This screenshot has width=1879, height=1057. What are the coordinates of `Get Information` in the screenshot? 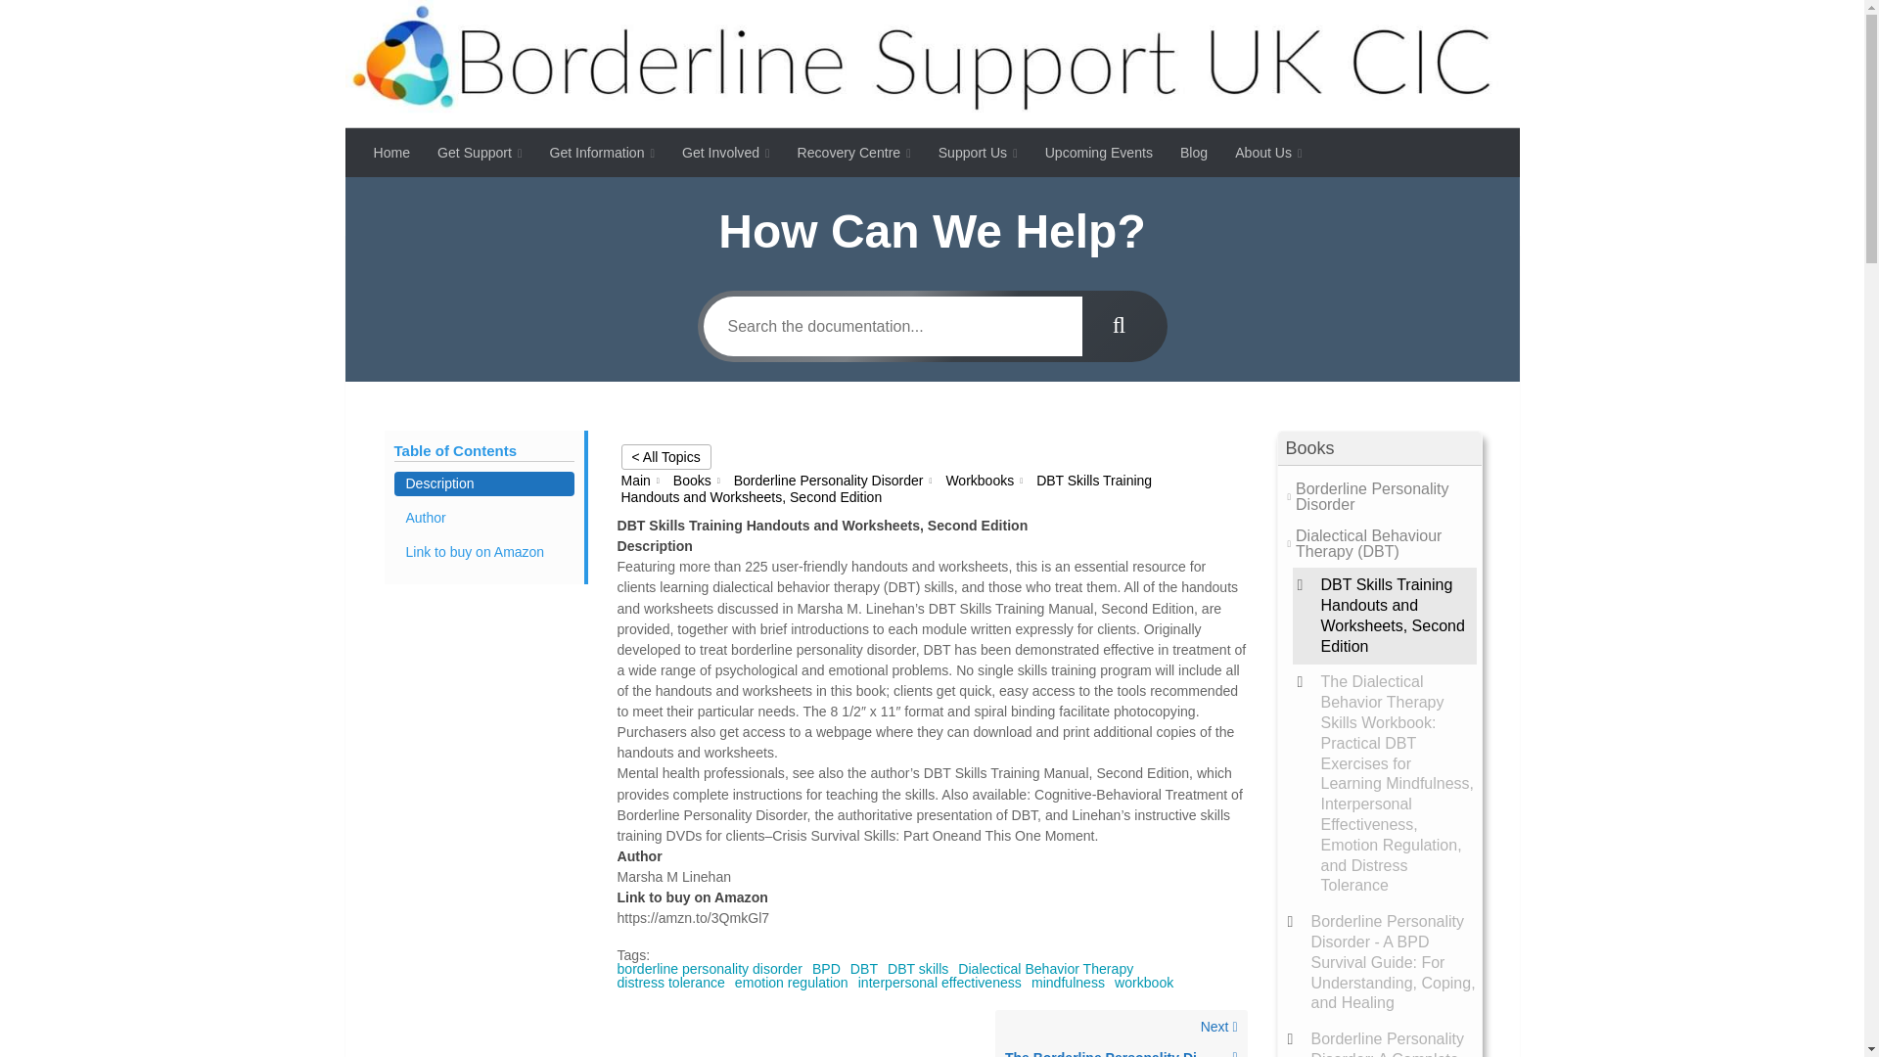 It's located at (602, 153).